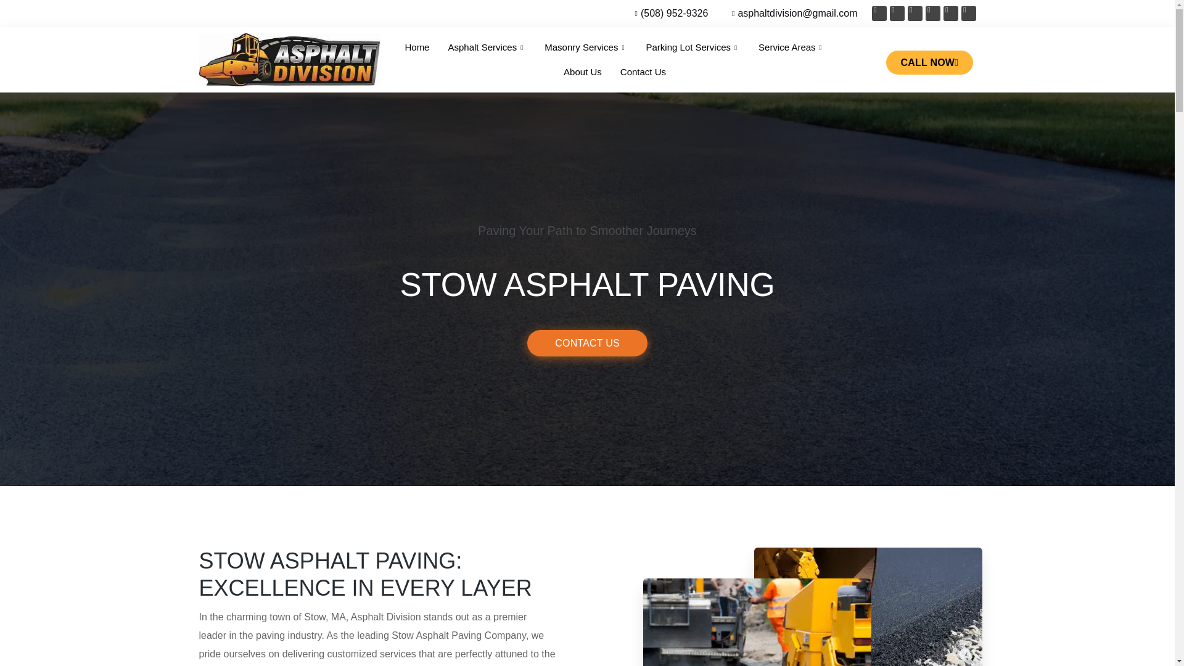  What do you see at coordinates (586, 47) in the screenshot?
I see `Masonry Services` at bounding box center [586, 47].